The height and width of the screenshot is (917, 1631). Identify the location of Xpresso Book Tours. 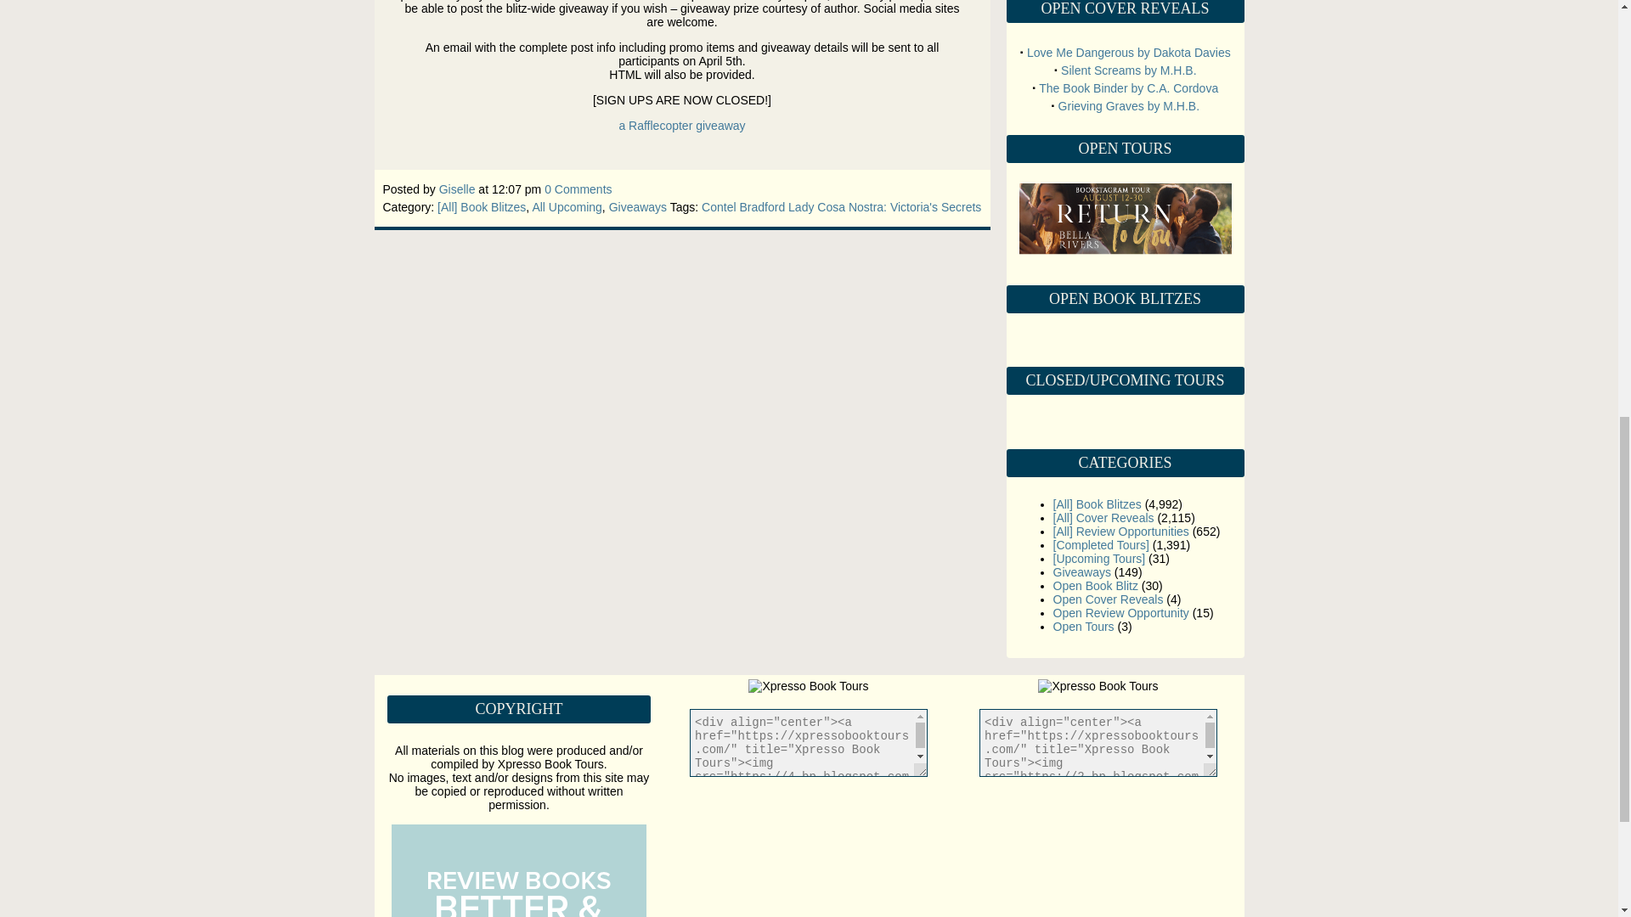
(808, 686).